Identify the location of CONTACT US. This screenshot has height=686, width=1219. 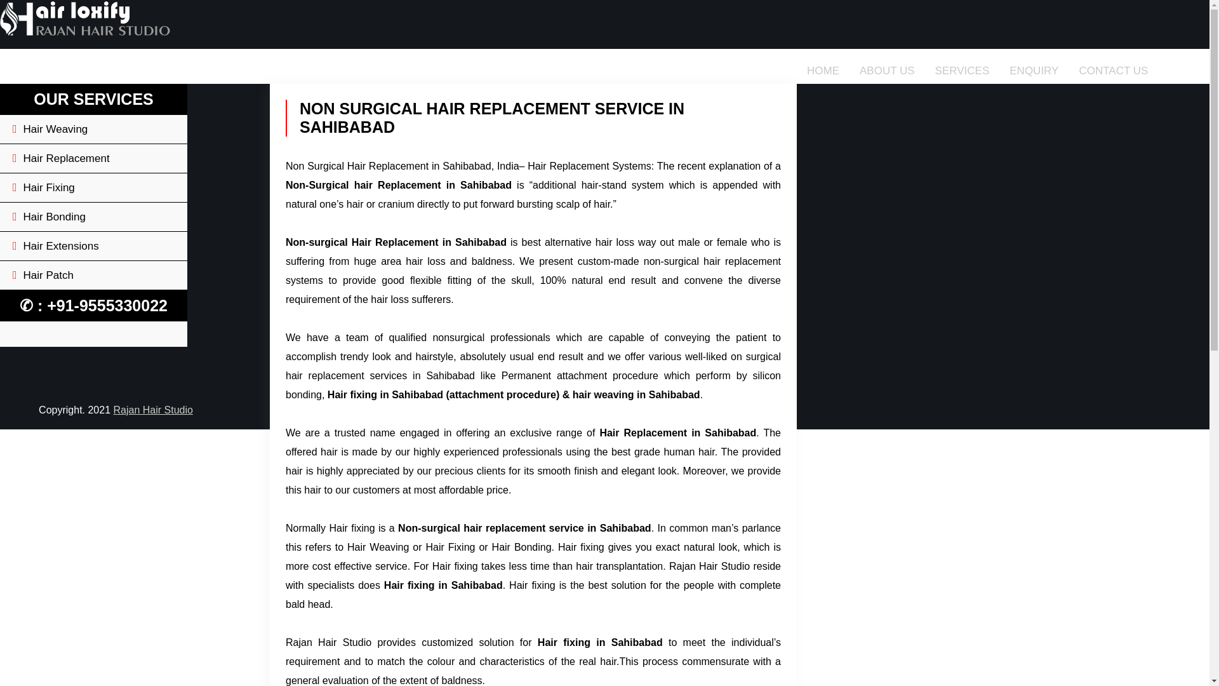
(1114, 71).